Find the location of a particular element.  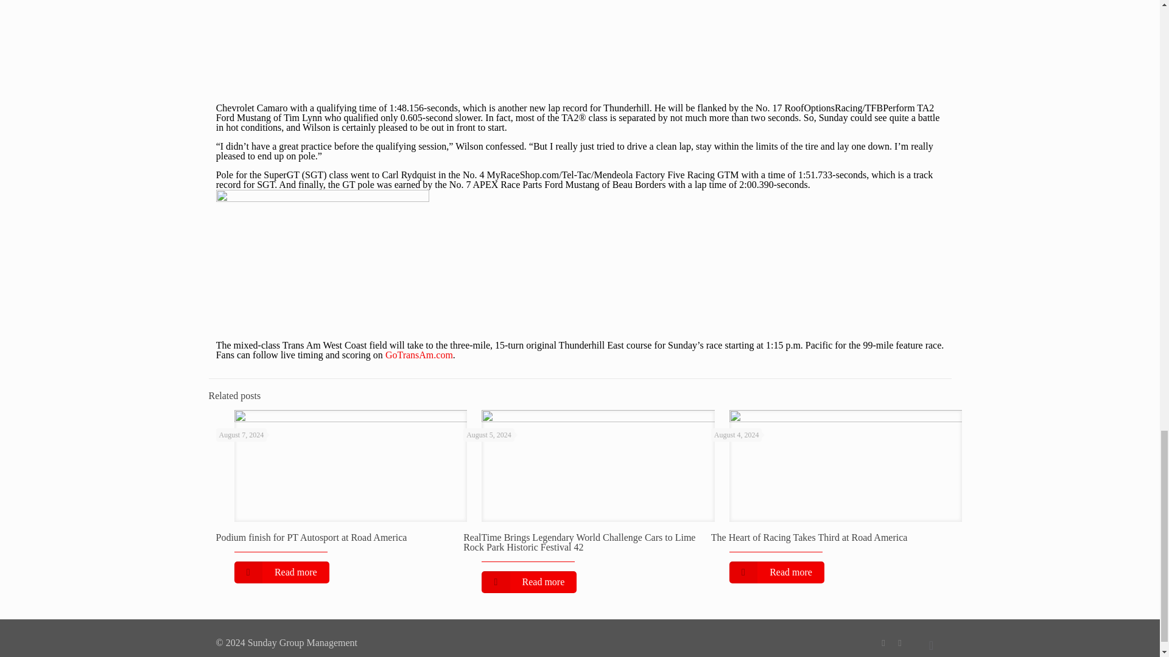

The Heart of Racing Takes Third at Road America is located at coordinates (809, 537).